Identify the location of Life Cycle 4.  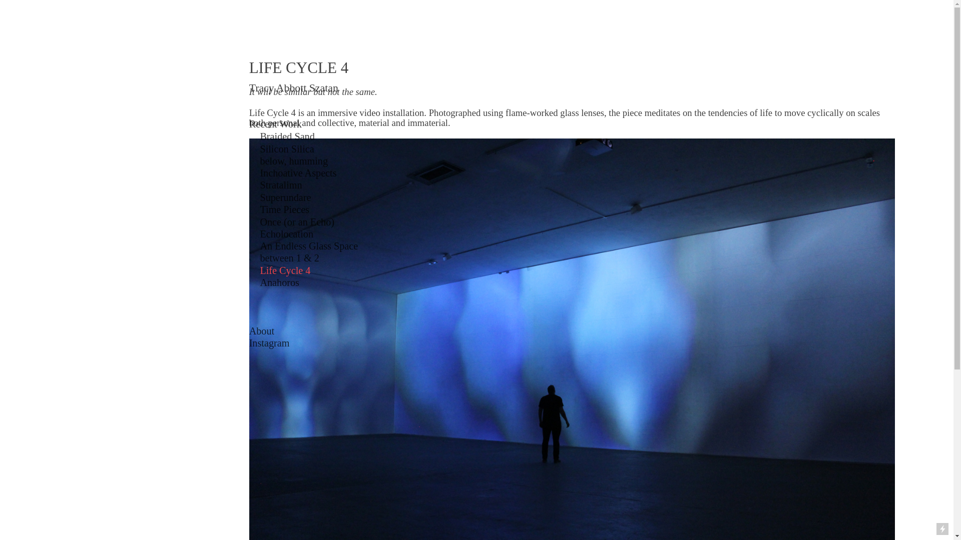
(285, 270).